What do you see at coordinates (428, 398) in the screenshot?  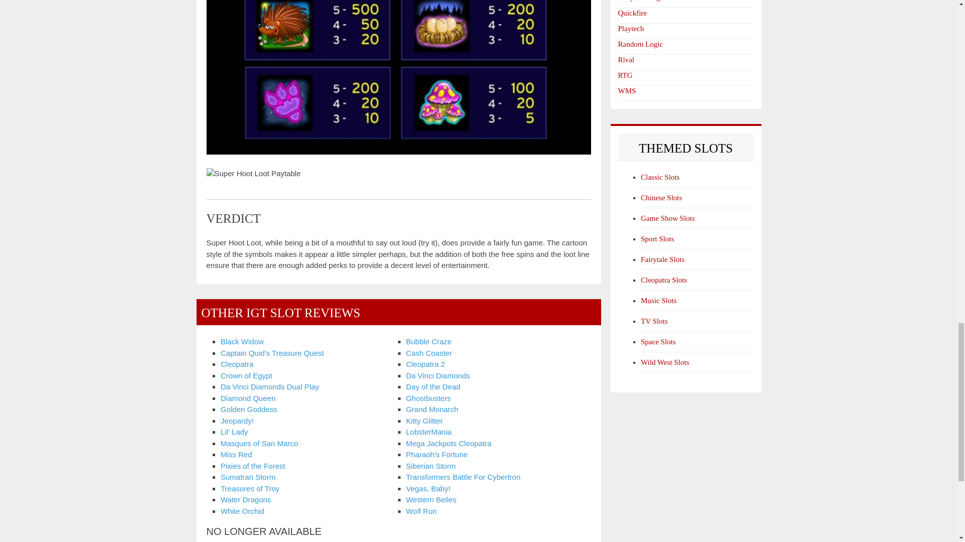 I see `Ghostbusters` at bounding box center [428, 398].